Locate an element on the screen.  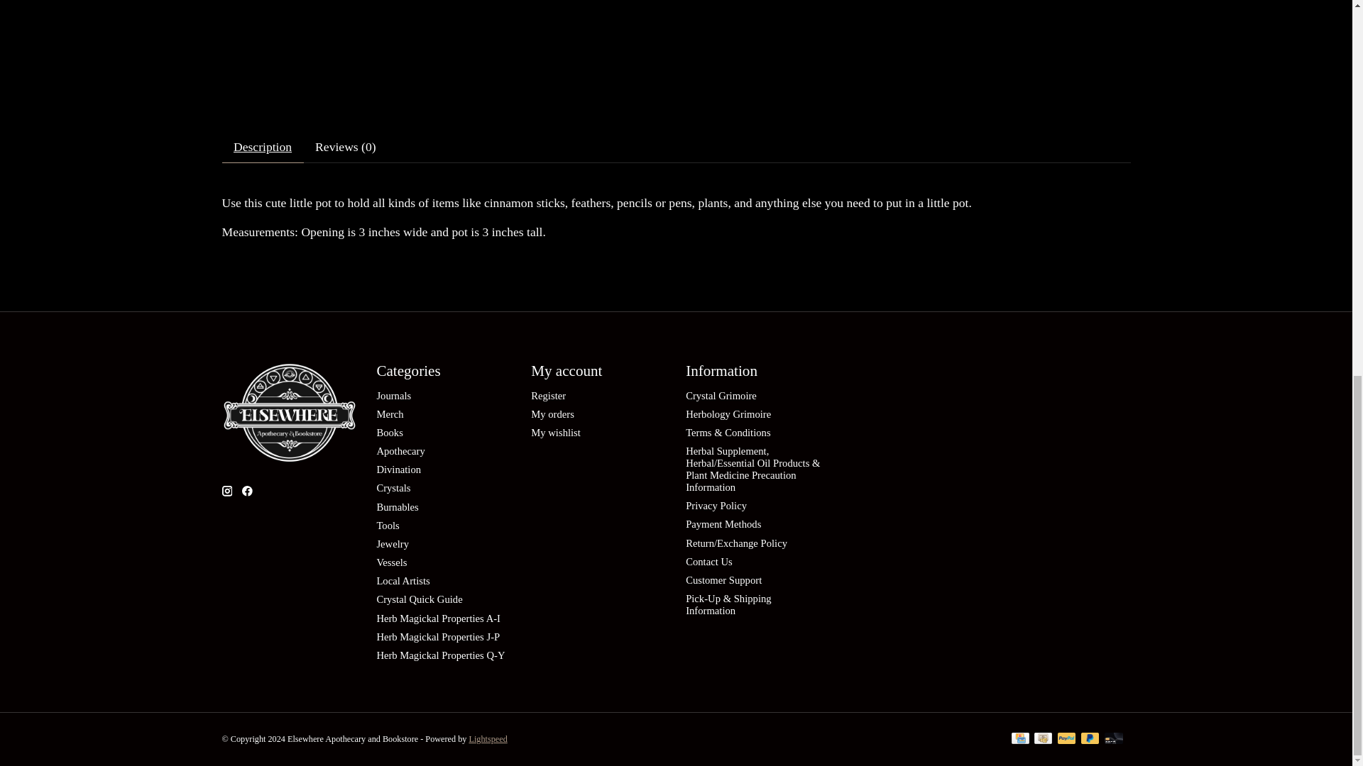
Register is located at coordinates (548, 395).